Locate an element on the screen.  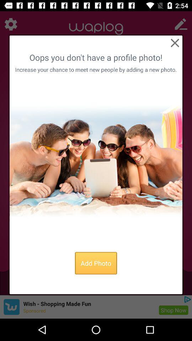
launch the increase your chance item is located at coordinates (96, 70).